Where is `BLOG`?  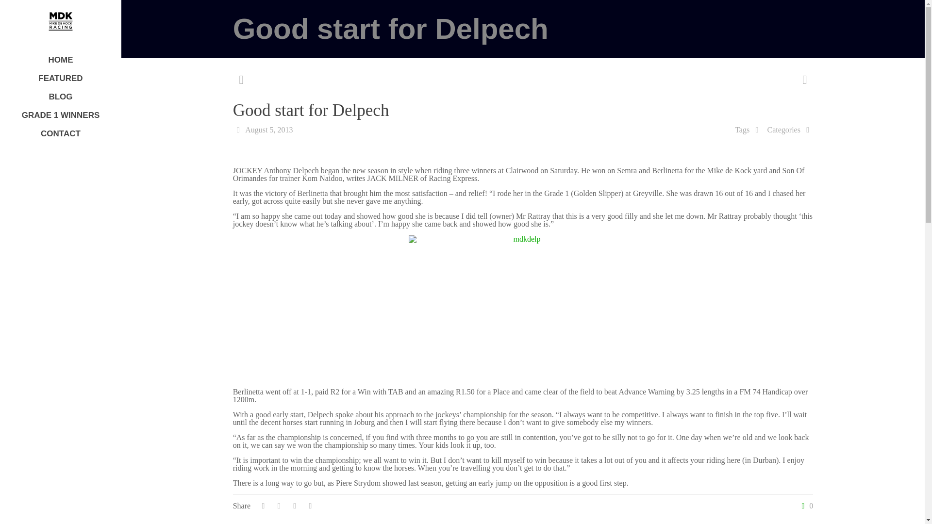
BLOG is located at coordinates (60, 97).